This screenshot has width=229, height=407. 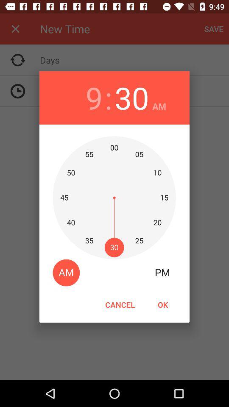 I want to click on choose icon next to the cancel item, so click(x=162, y=304).